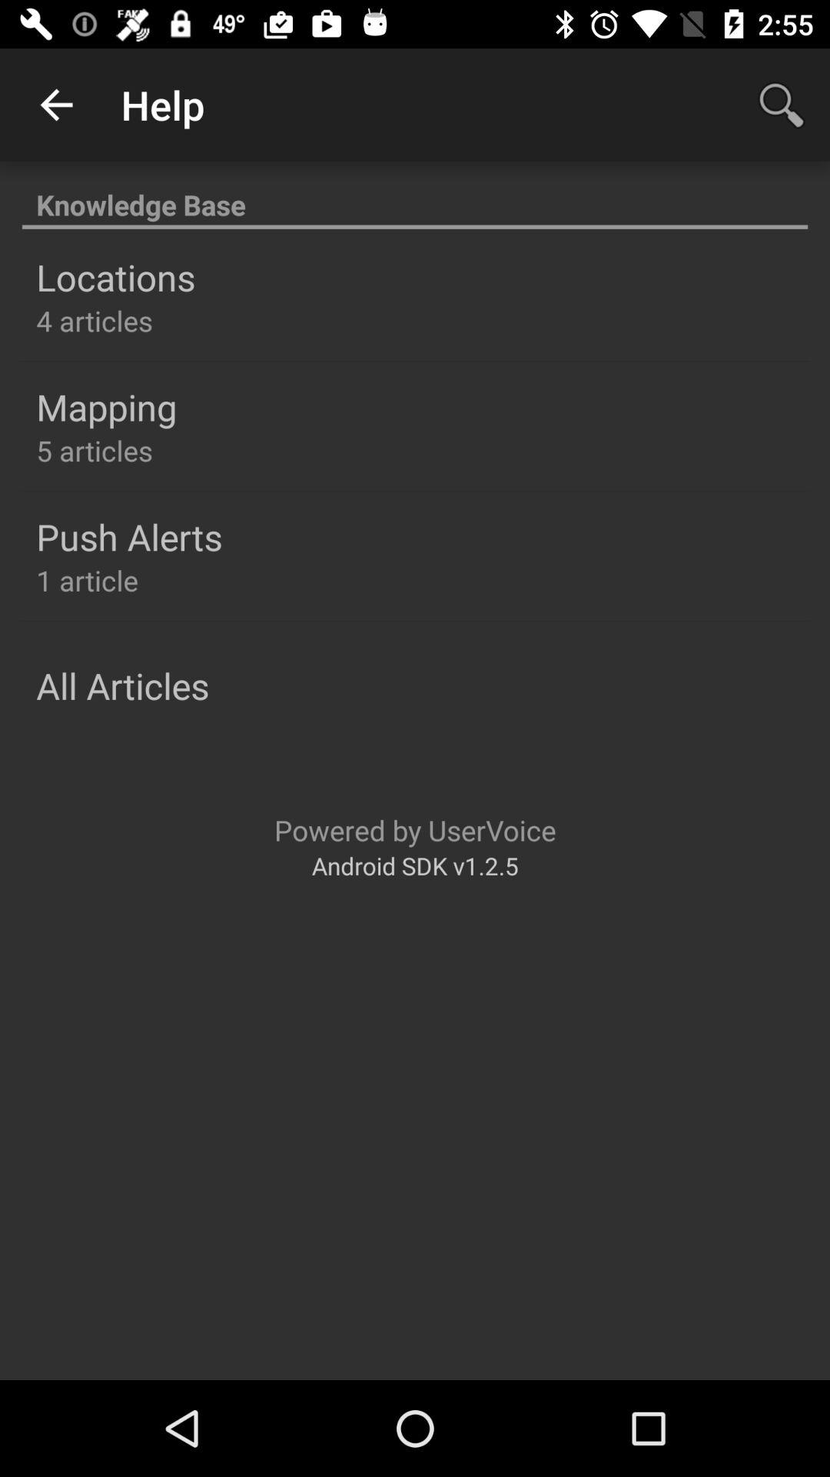 Image resolution: width=830 pixels, height=1477 pixels. I want to click on open icon to the left of the help, so click(56, 105).